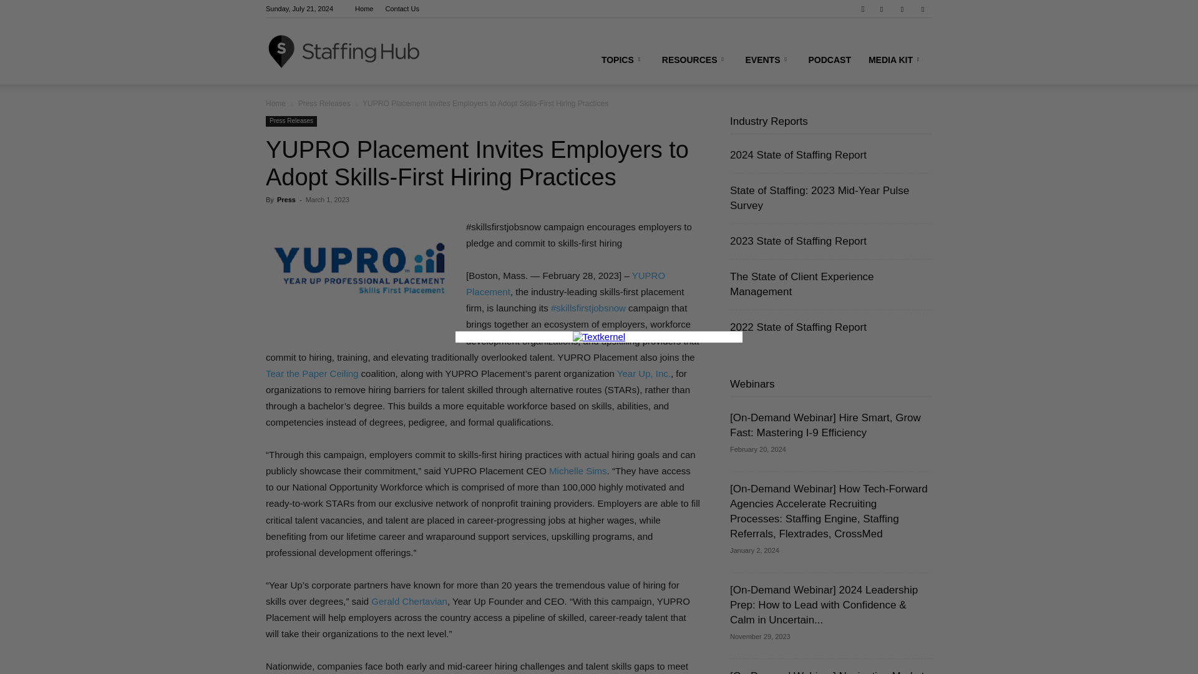 Image resolution: width=1198 pixels, height=674 pixels. What do you see at coordinates (897, 53) in the screenshot?
I see `Search` at bounding box center [897, 53].